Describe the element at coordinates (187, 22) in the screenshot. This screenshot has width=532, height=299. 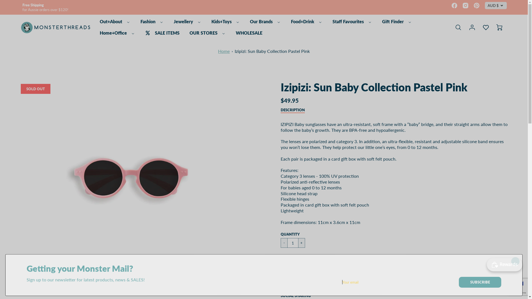
I see `Jewellery` at that location.